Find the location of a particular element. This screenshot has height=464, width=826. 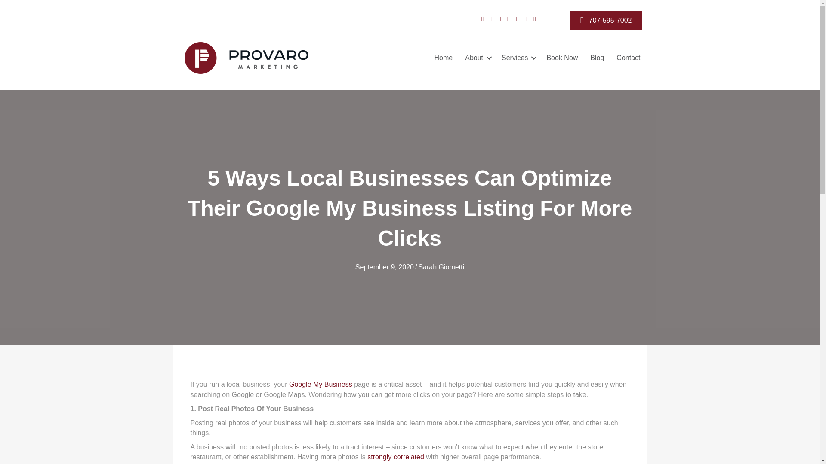

707-595-7002 is located at coordinates (606, 20).